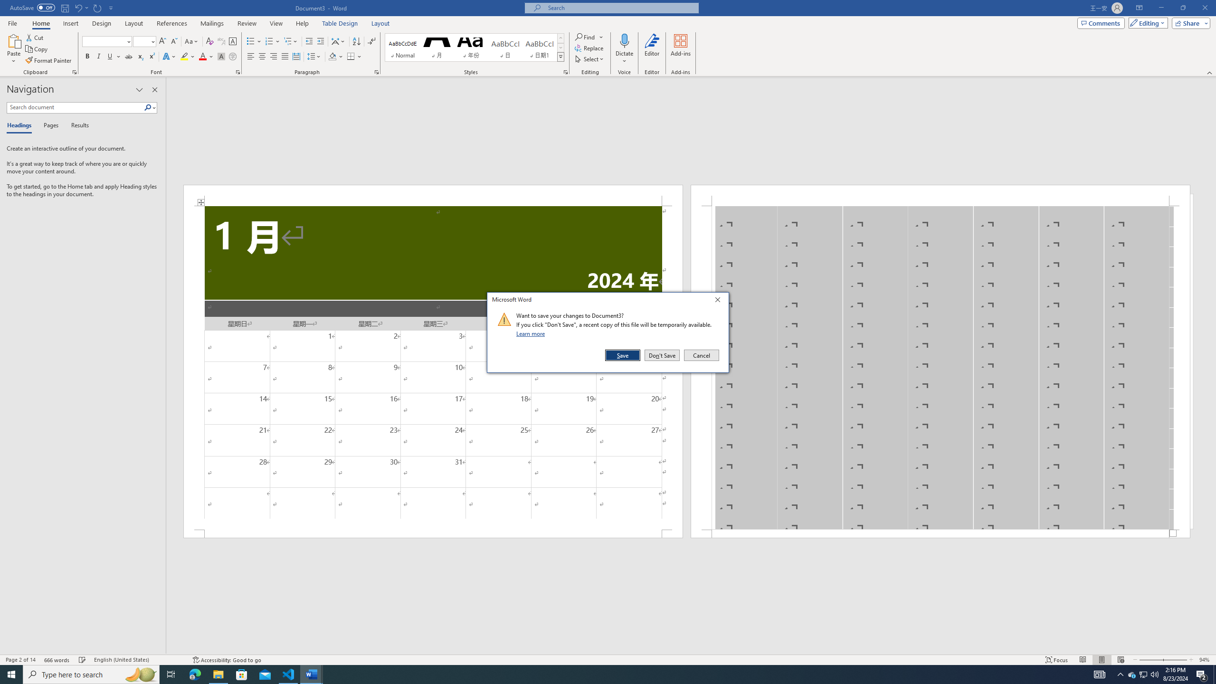 Image resolution: width=1216 pixels, height=684 pixels. I want to click on Microsoft search, so click(560, 47).